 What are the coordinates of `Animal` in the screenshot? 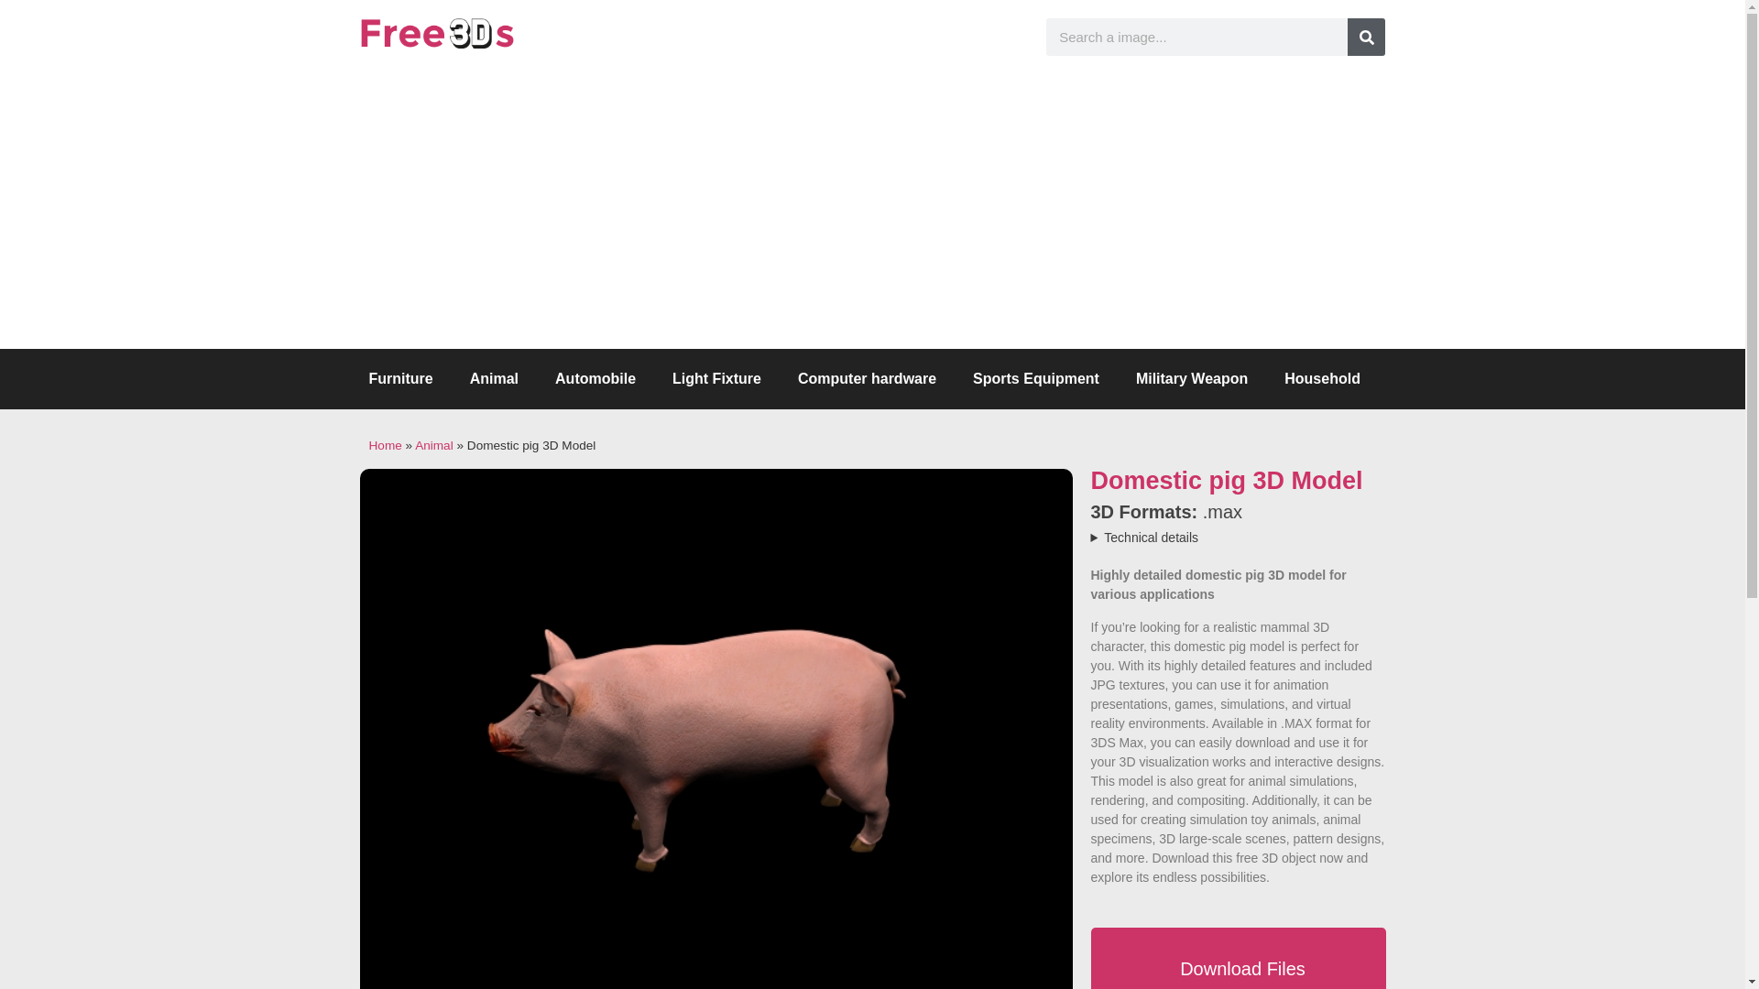 It's located at (494, 379).